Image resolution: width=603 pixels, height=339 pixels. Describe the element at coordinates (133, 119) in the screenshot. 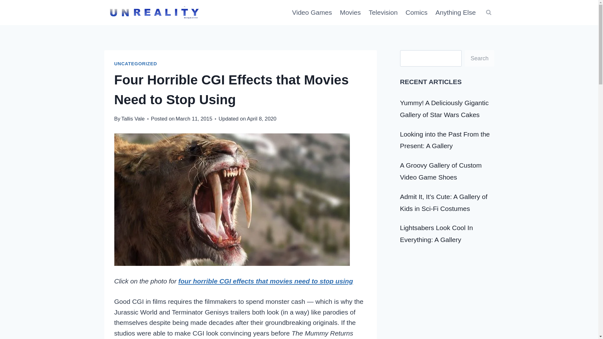

I see `Tallis Vale` at that location.